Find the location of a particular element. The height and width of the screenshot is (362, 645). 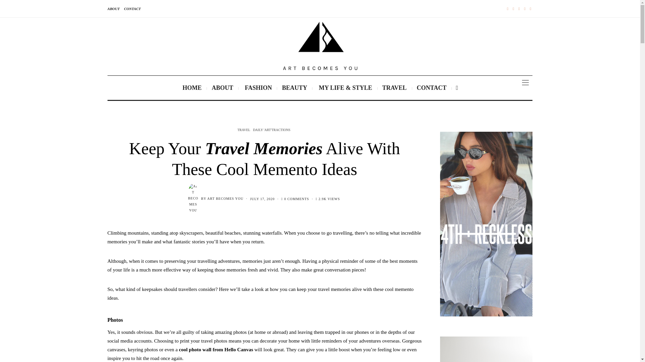

My outfits and shenanigans is located at coordinates (344, 88).